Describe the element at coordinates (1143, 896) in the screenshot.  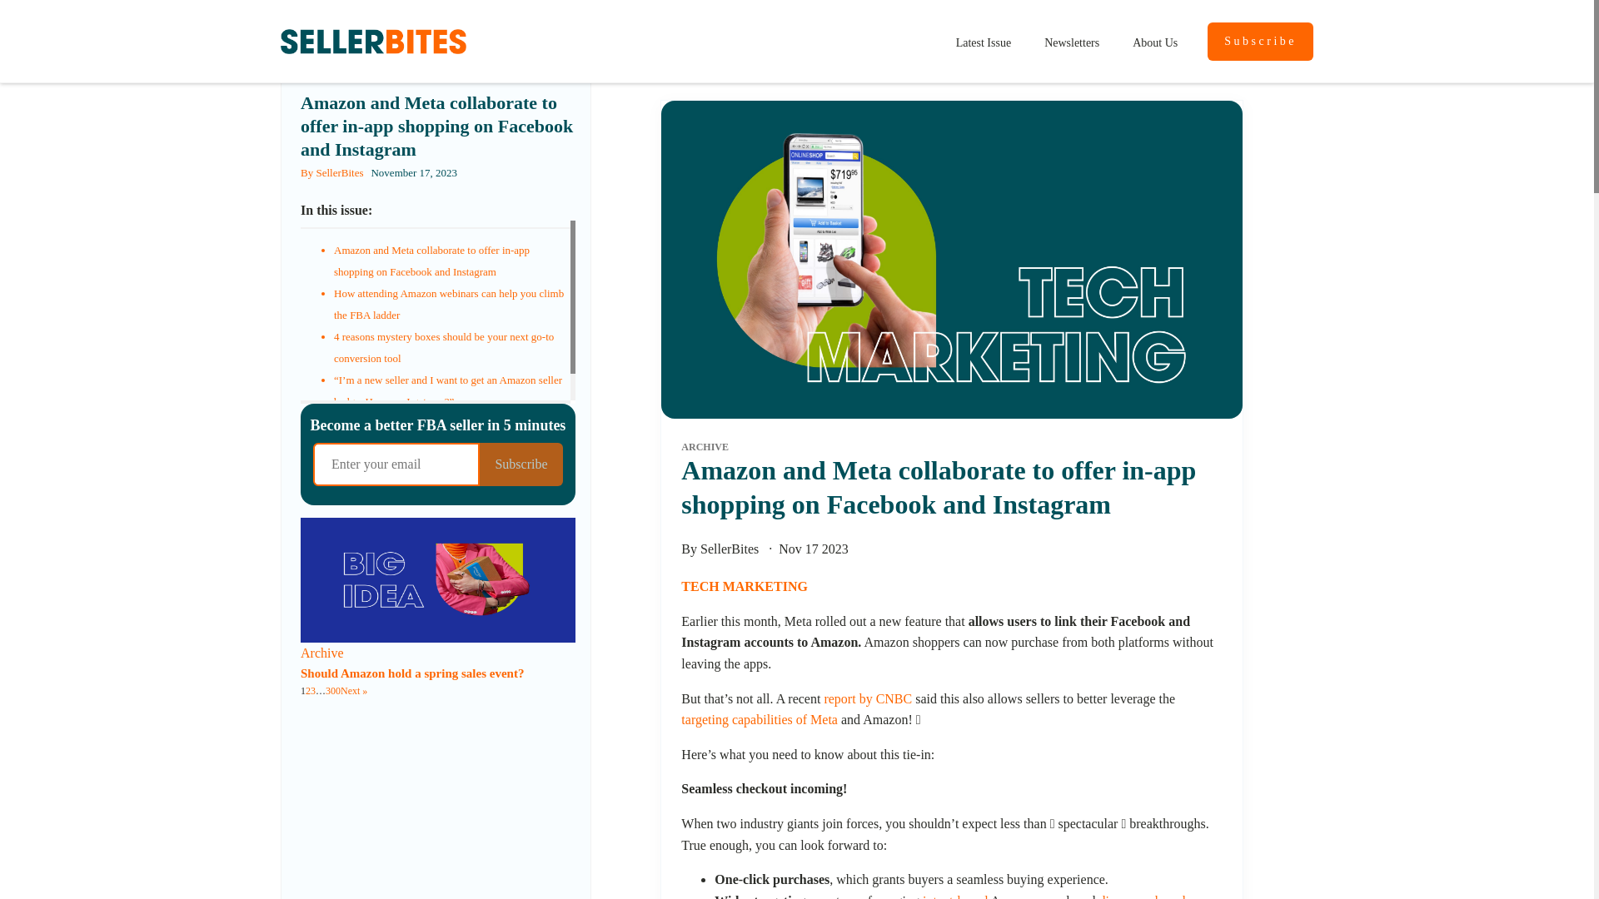
I see `discovery-based` at that location.